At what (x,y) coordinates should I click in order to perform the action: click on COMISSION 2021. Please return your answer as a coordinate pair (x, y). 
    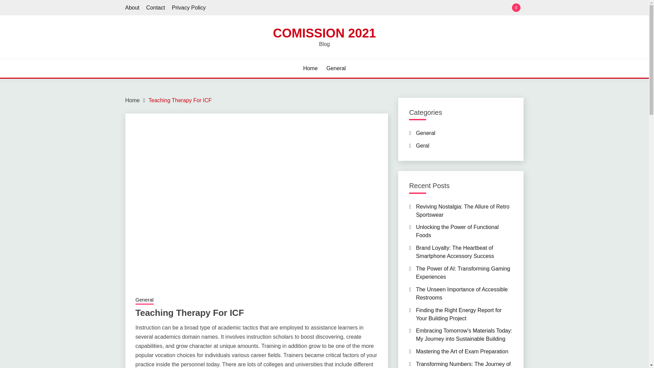
    Looking at the image, I should click on (324, 33).